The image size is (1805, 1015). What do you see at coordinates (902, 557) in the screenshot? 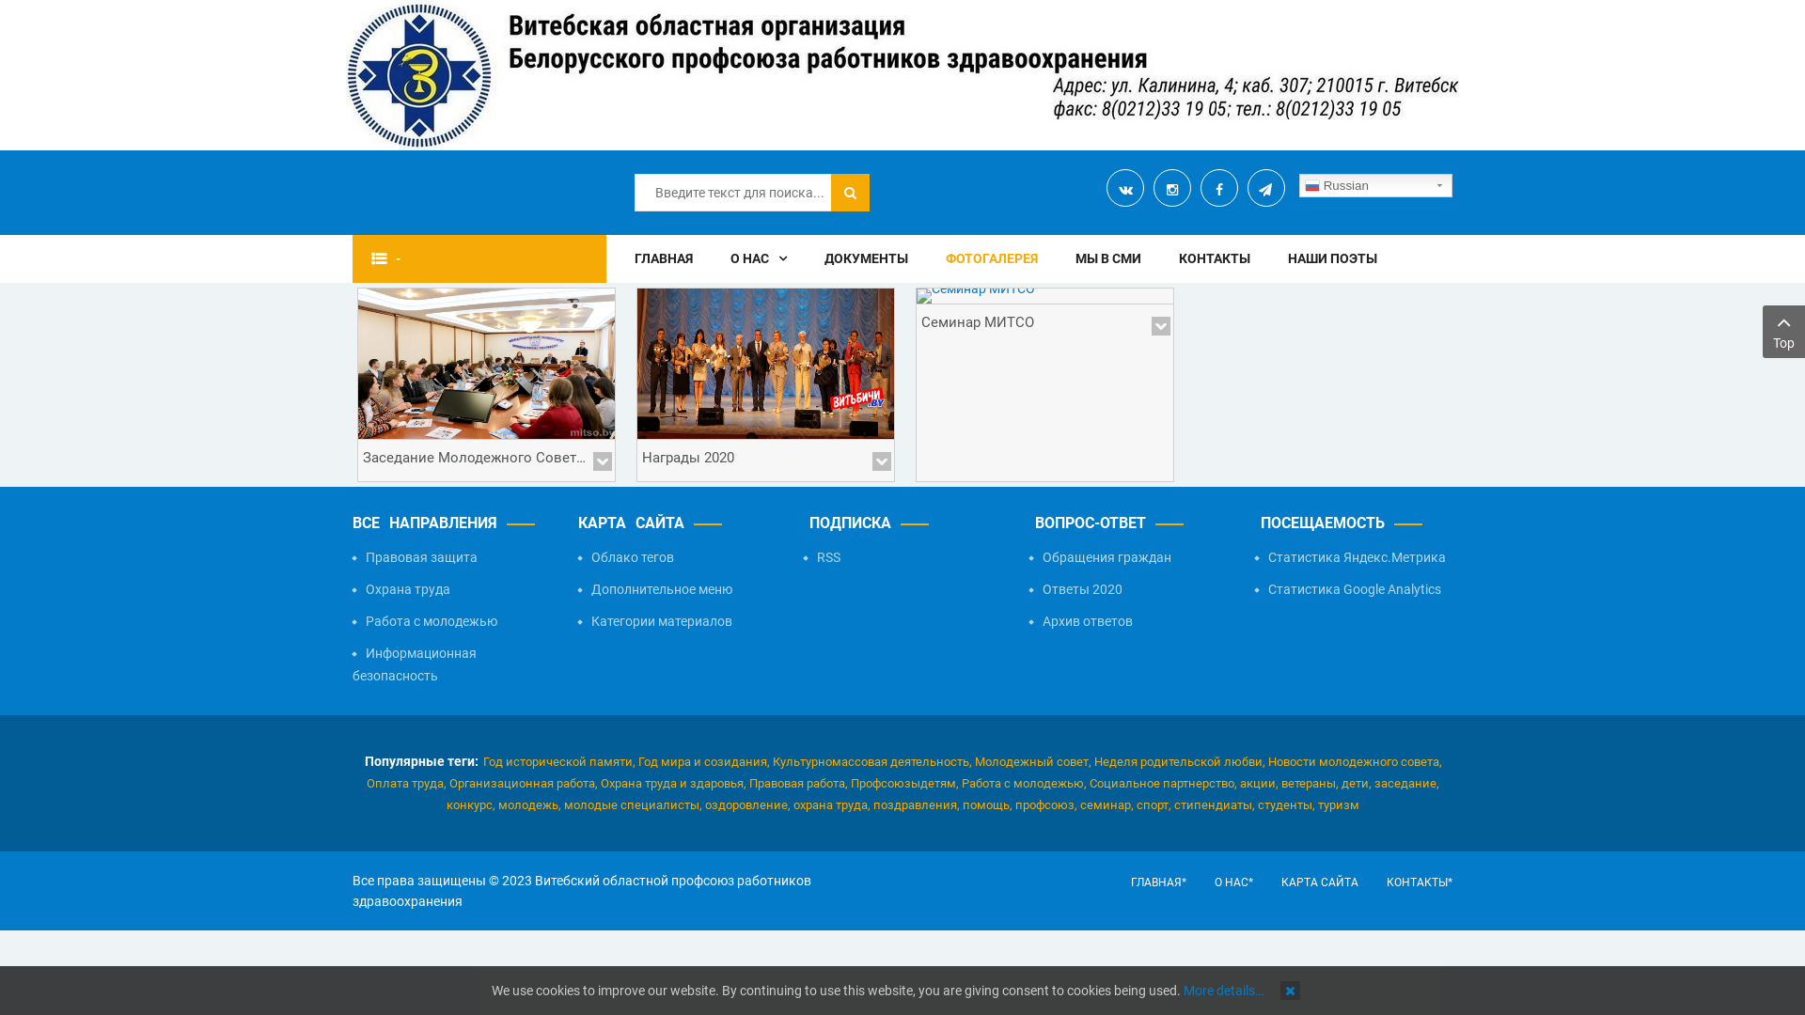
I see `RSS` at bounding box center [902, 557].